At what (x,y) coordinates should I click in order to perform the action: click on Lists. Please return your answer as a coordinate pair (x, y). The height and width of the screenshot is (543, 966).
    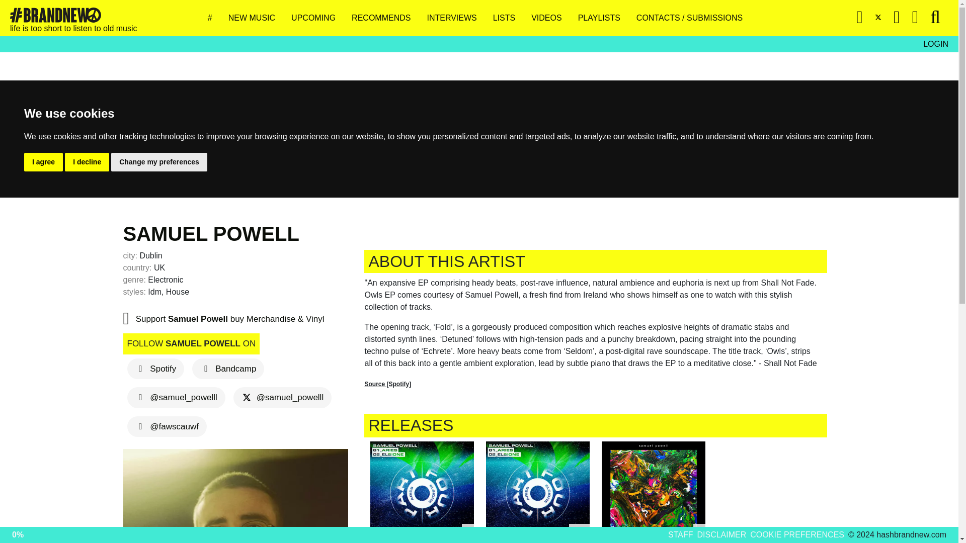
    Looking at the image, I should click on (508, 18).